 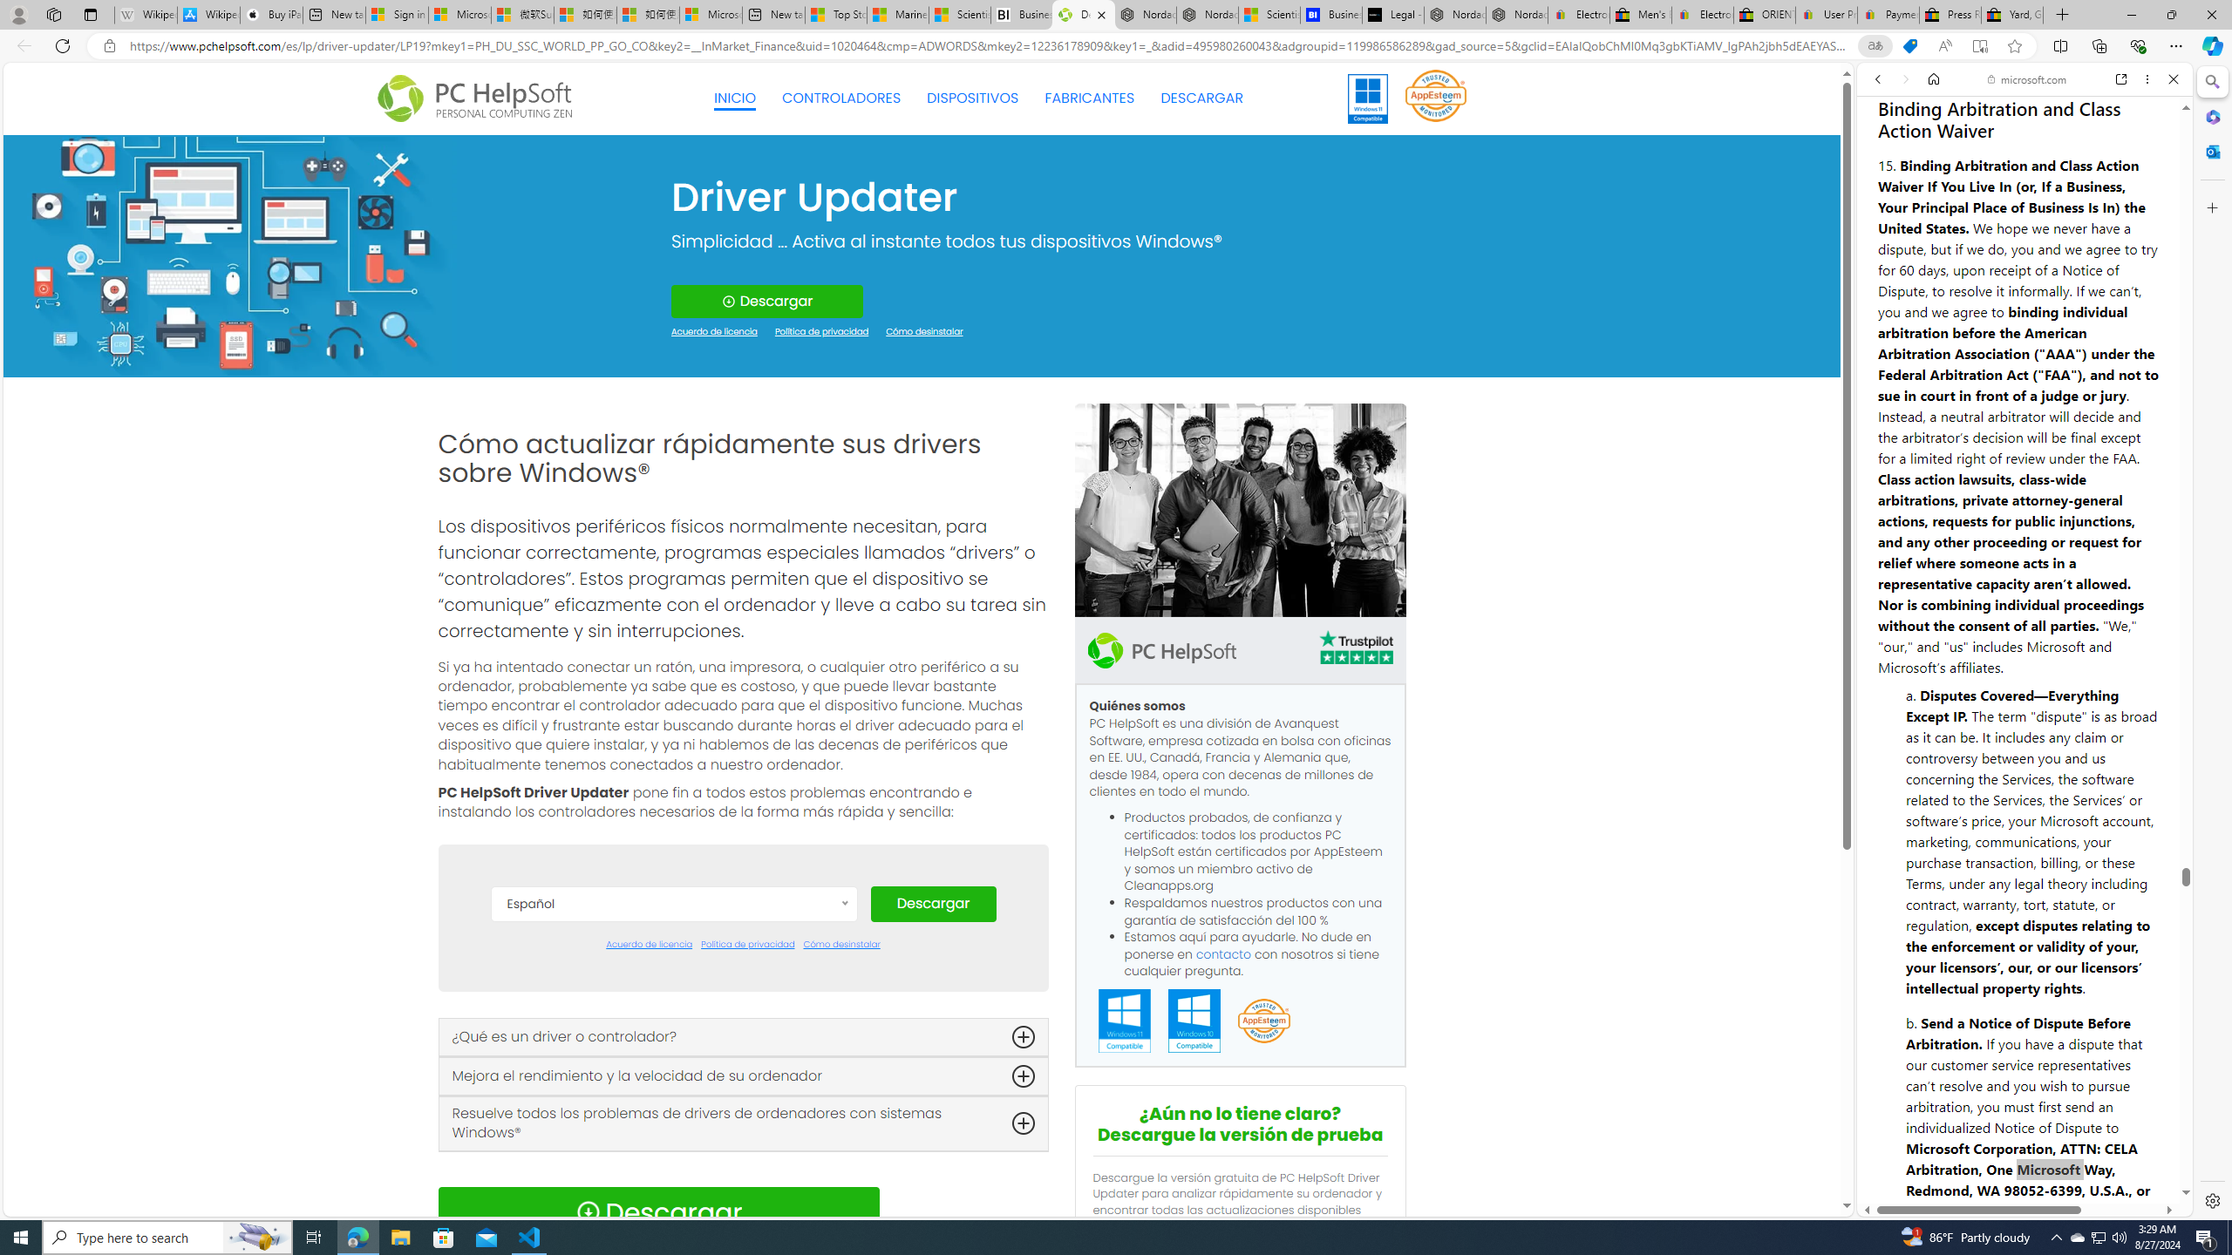 What do you see at coordinates (735, 98) in the screenshot?
I see `INICIO` at bounding box center [735, 98].